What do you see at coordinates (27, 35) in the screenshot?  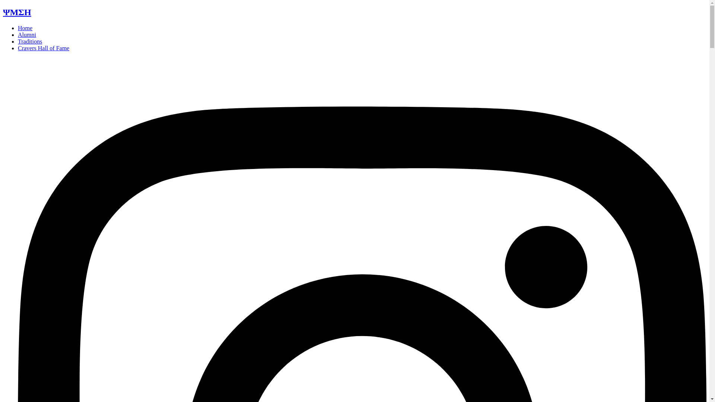 I see `Alumni` at bounding box center [27, 35].